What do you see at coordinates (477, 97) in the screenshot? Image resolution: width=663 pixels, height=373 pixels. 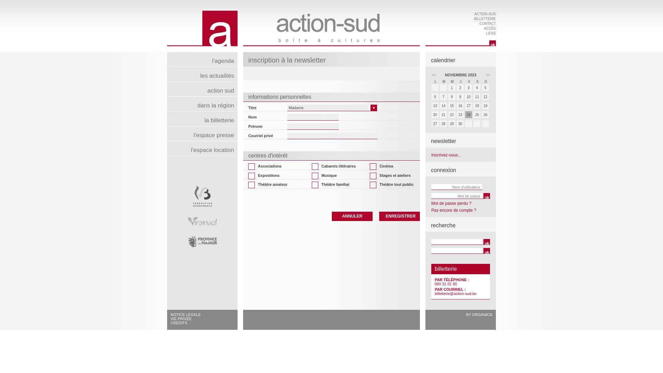 I see `11` at bounding box center [477, 97].